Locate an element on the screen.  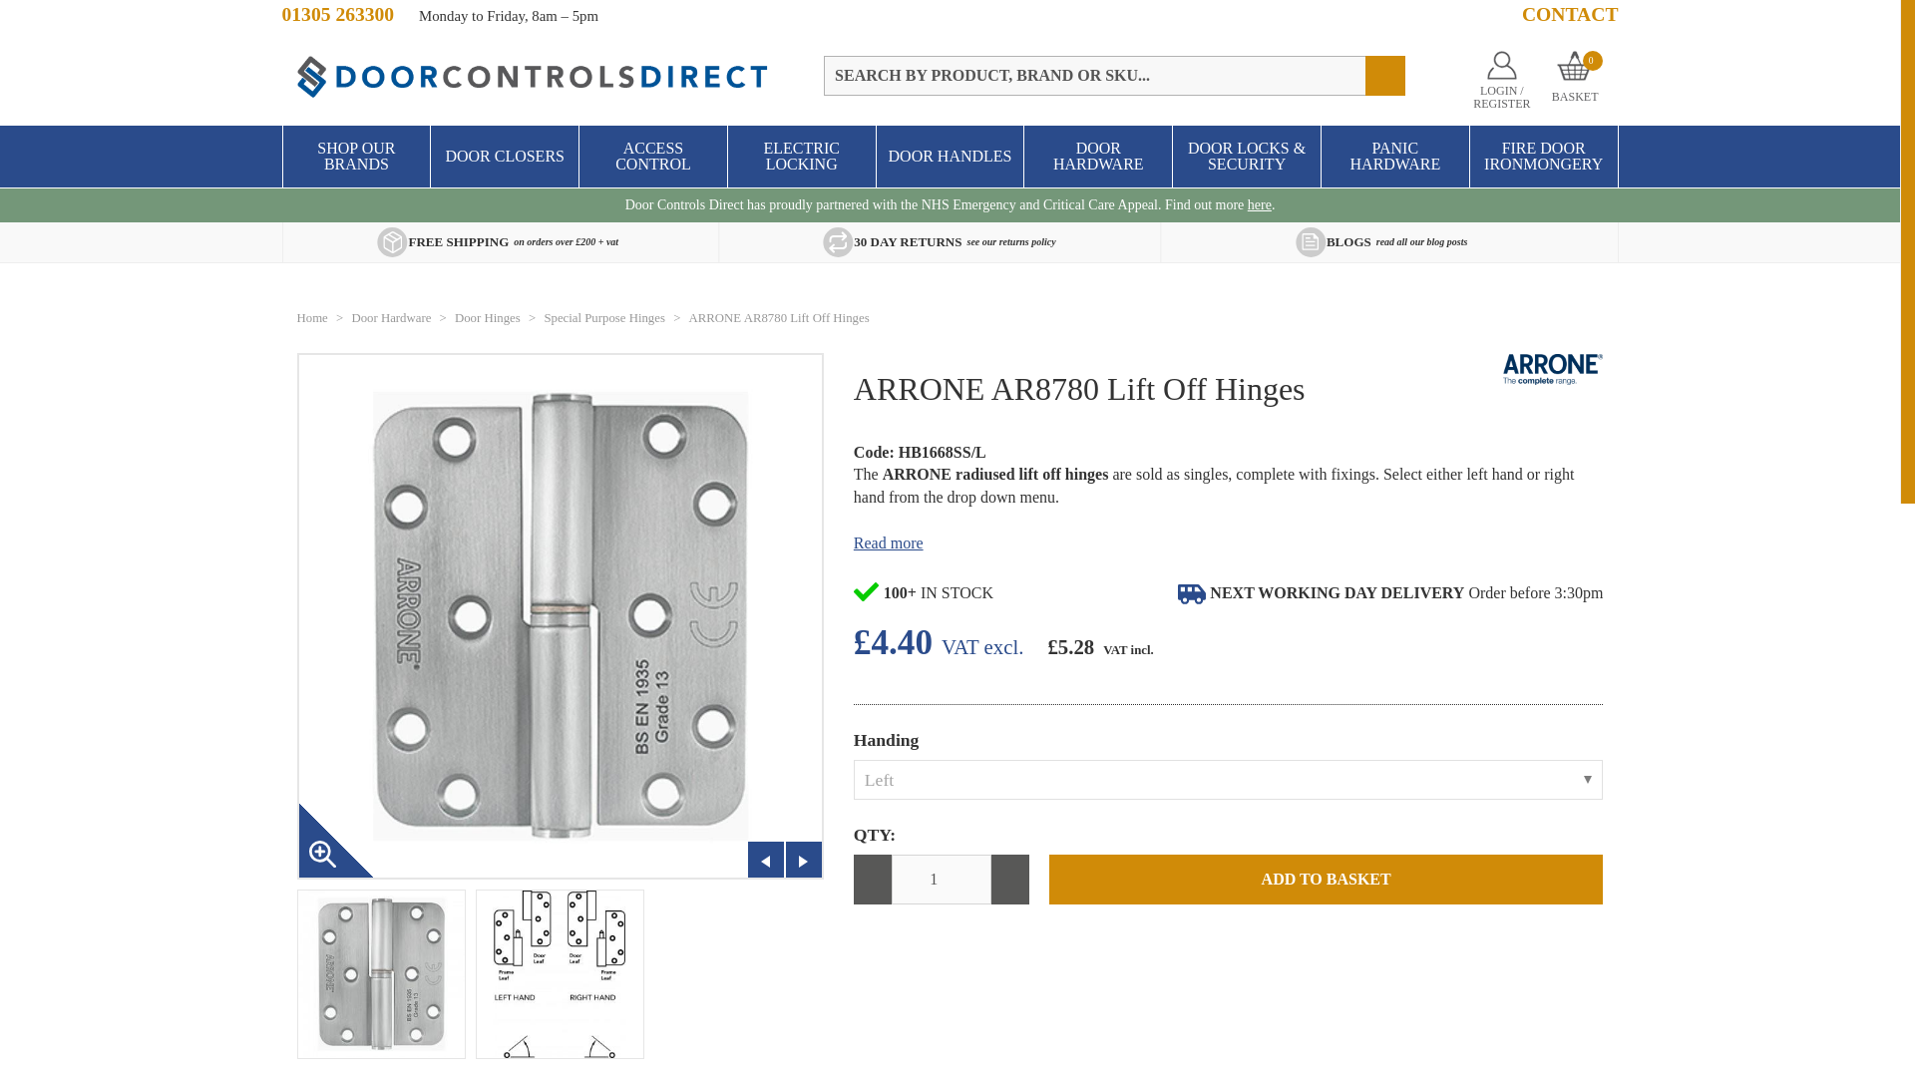
Door Controls Direct is located at coordinates (535, 78).